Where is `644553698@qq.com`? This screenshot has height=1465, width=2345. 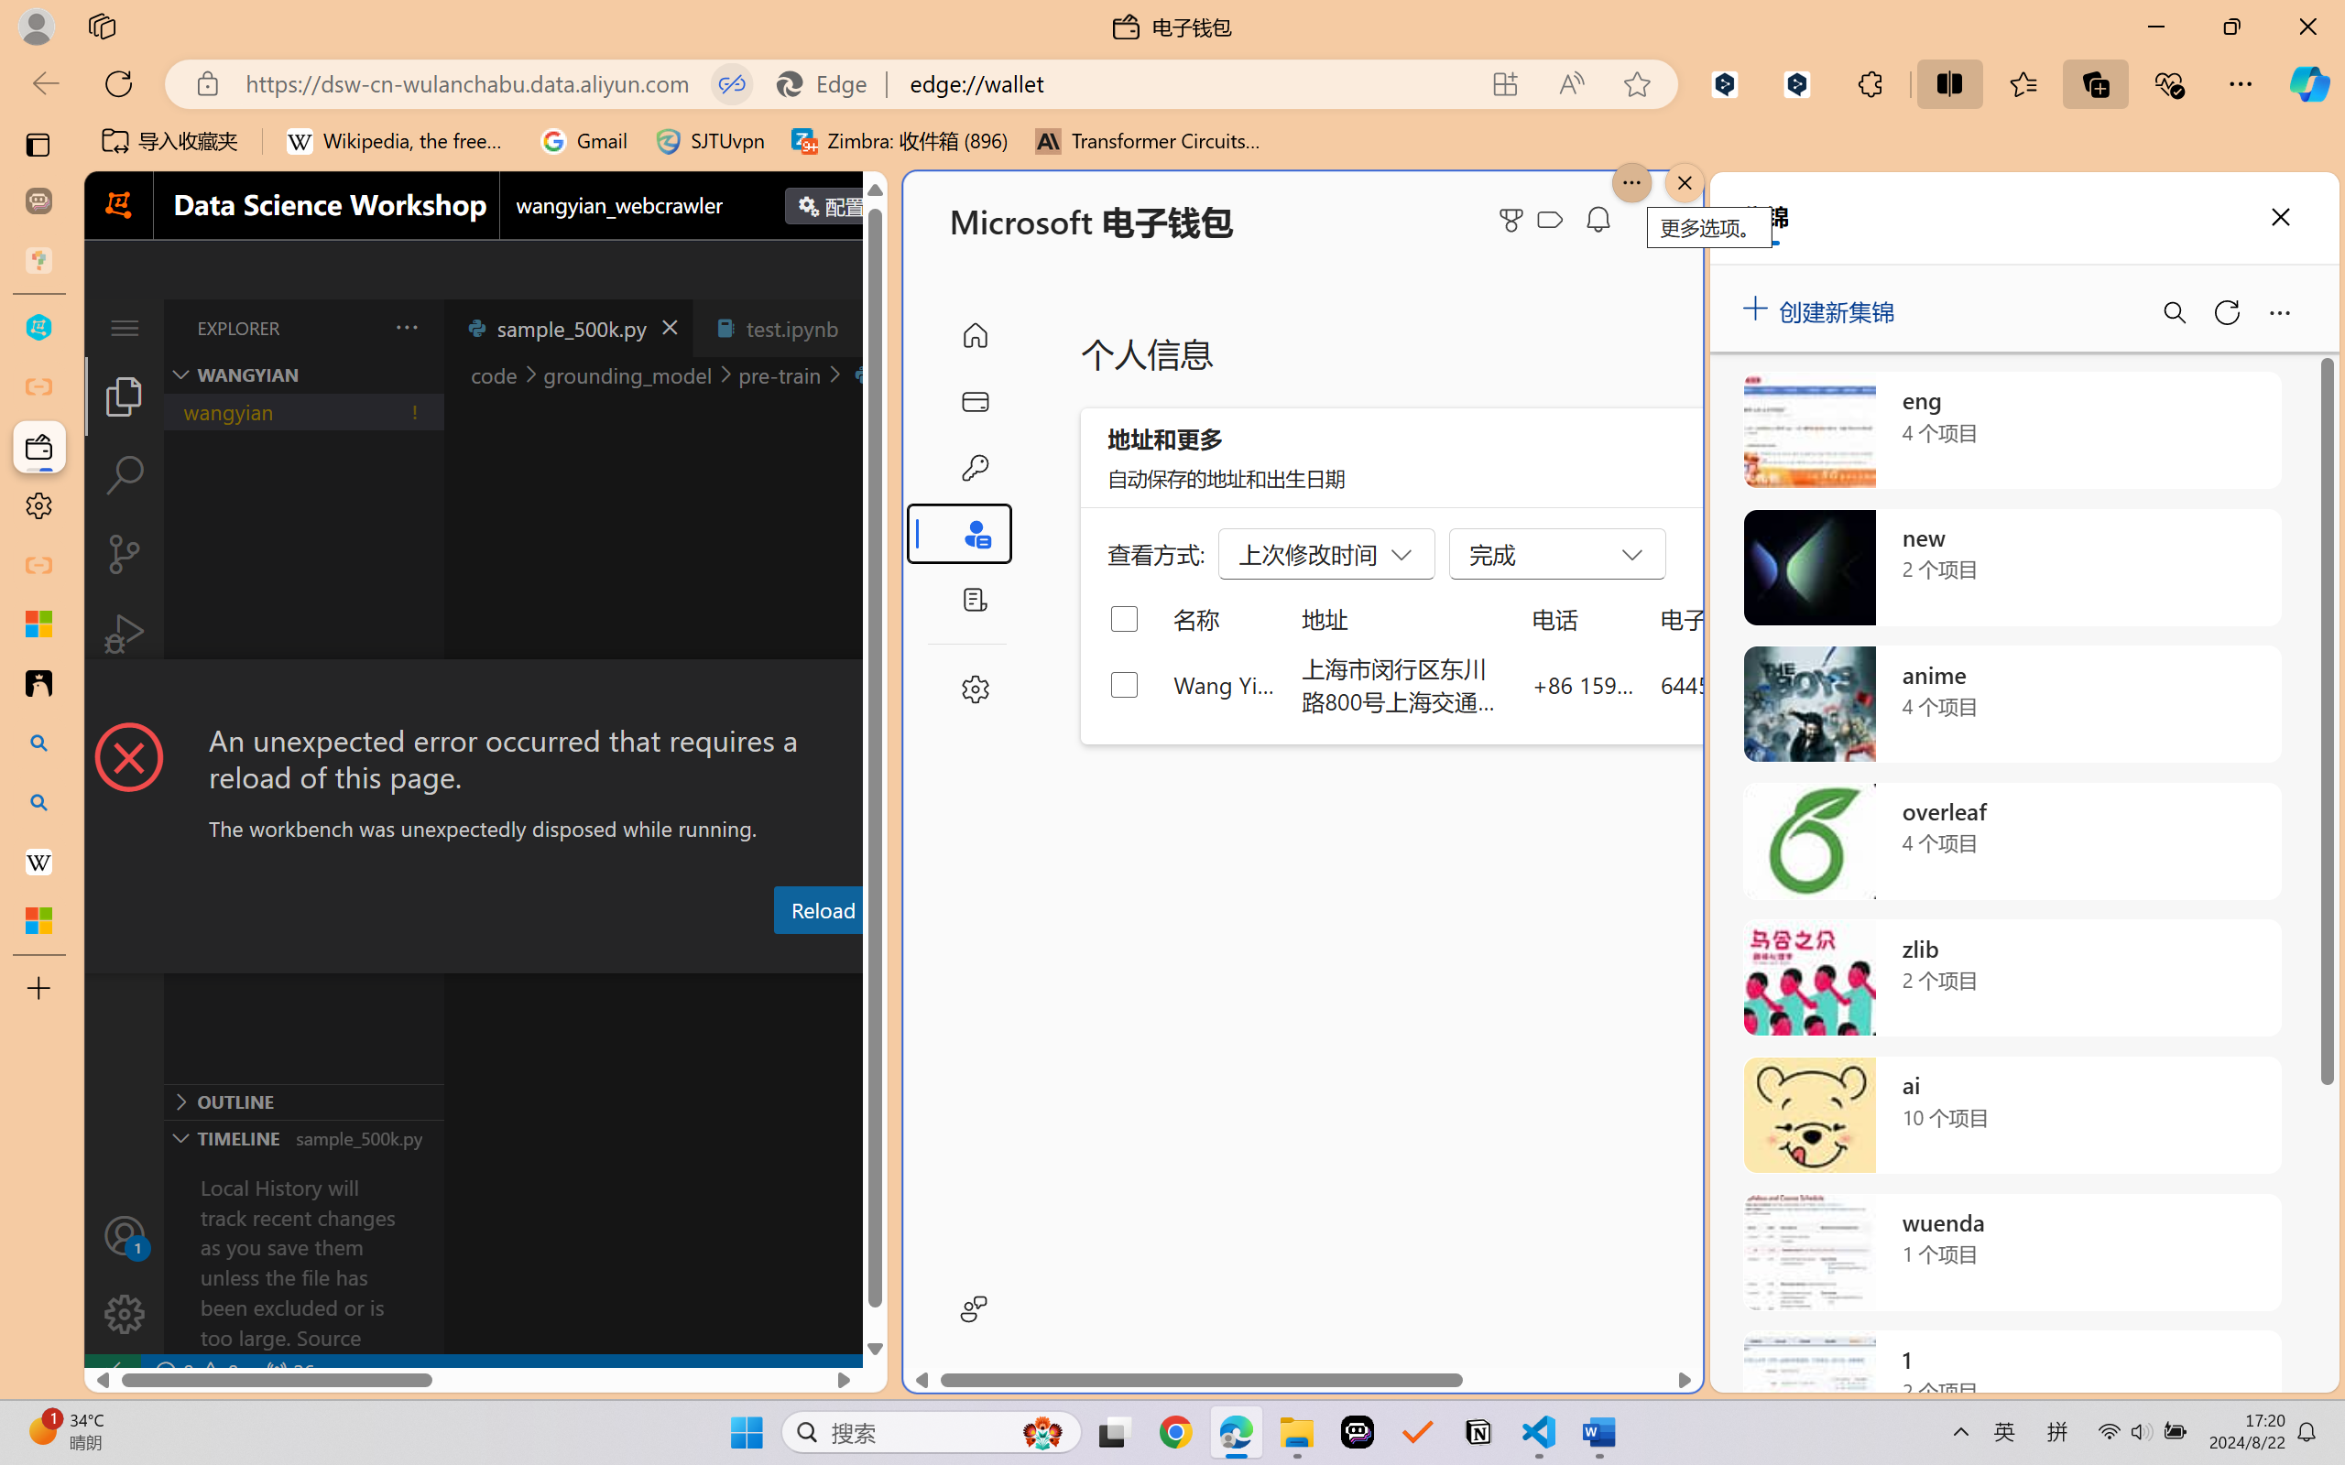 644553698@qq.com is located at coordinates (1762, 684).